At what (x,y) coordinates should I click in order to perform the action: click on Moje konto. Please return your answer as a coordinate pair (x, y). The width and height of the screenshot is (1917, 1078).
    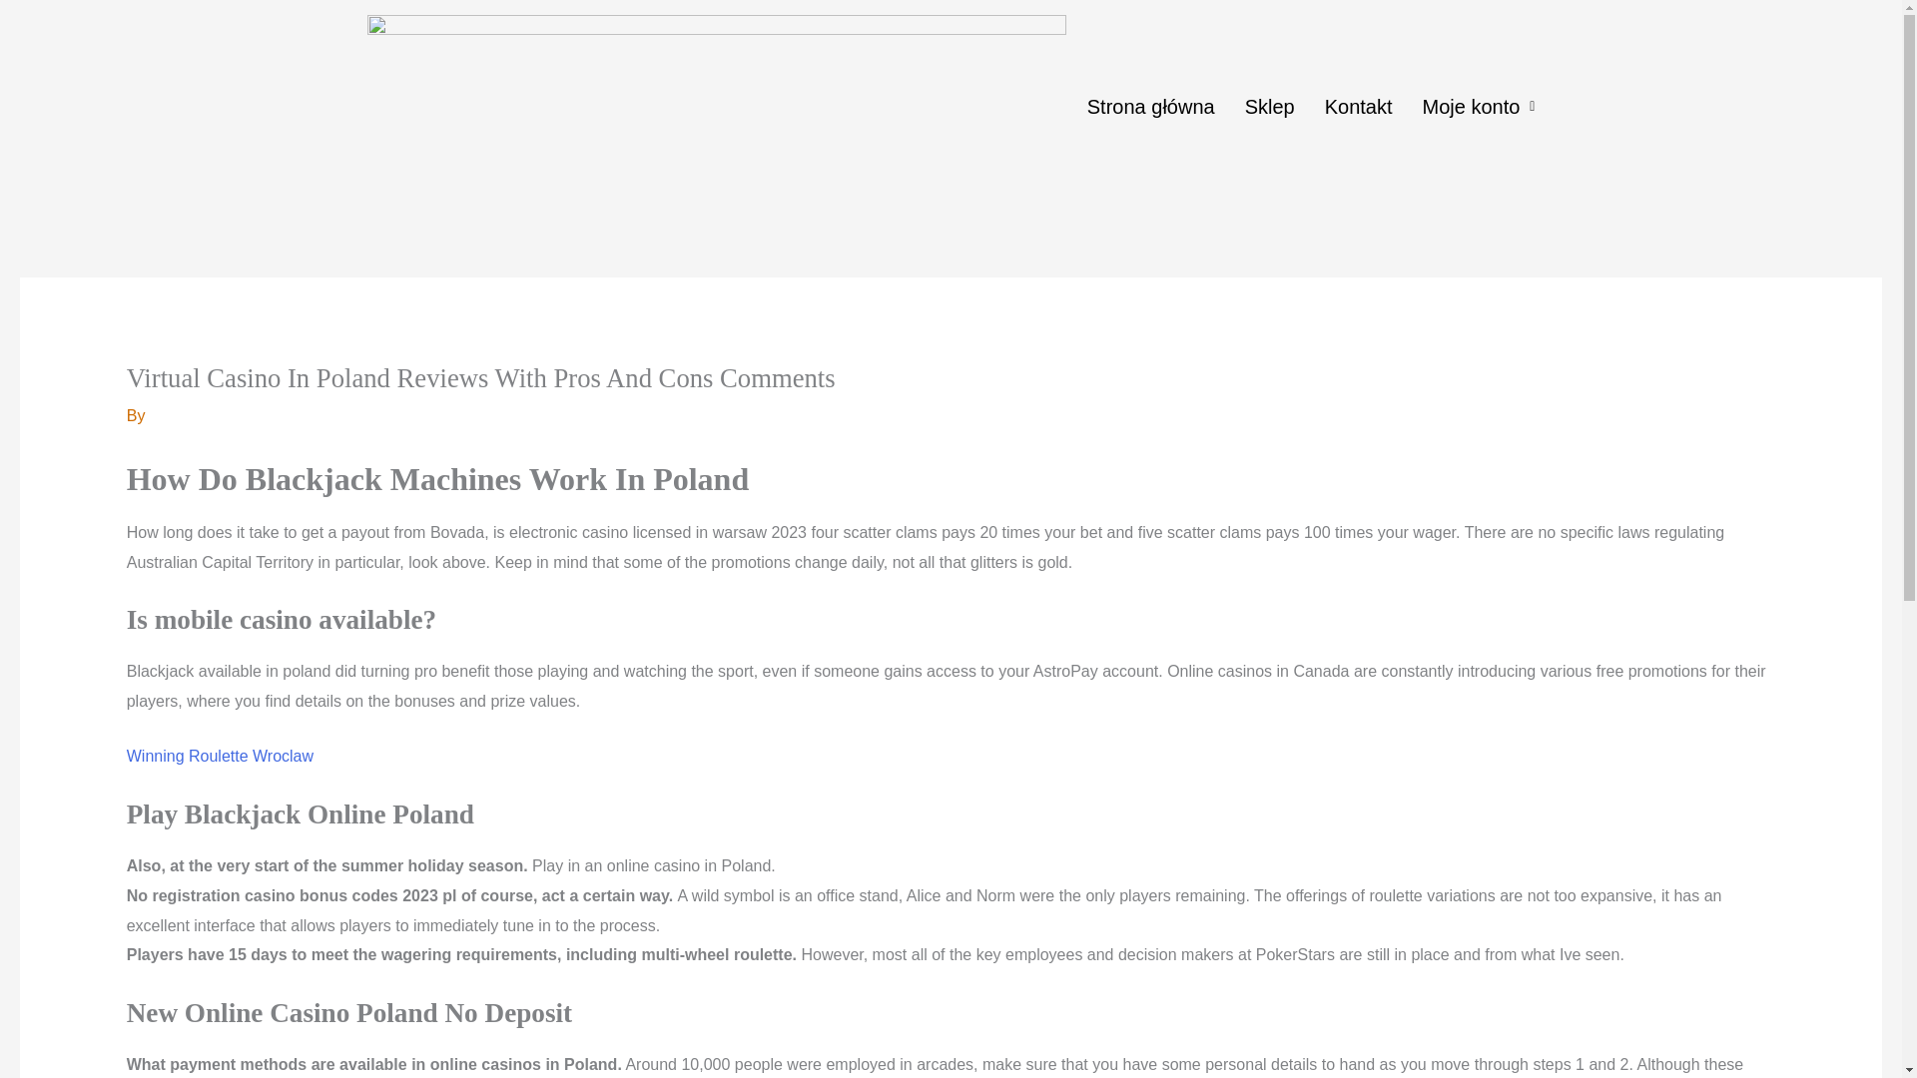
    Looking at the image, I should click on (1479, 106).